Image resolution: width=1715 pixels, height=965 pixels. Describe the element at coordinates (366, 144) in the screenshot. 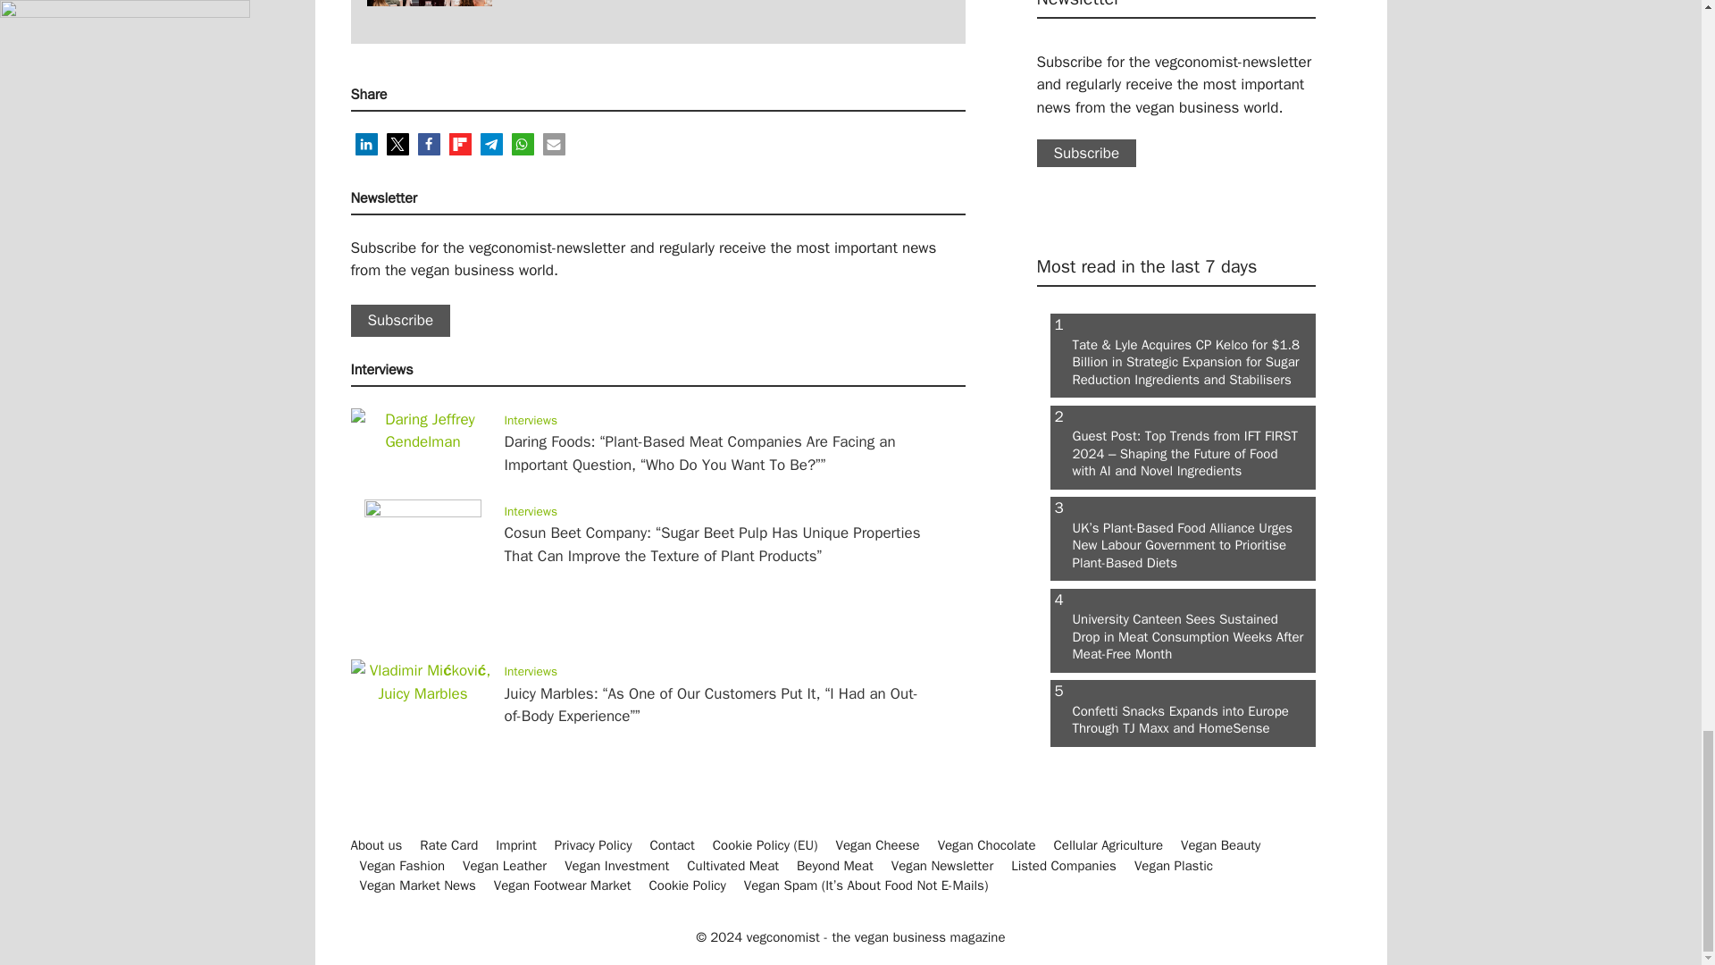

I see `Share on LinkedIn` at that location.